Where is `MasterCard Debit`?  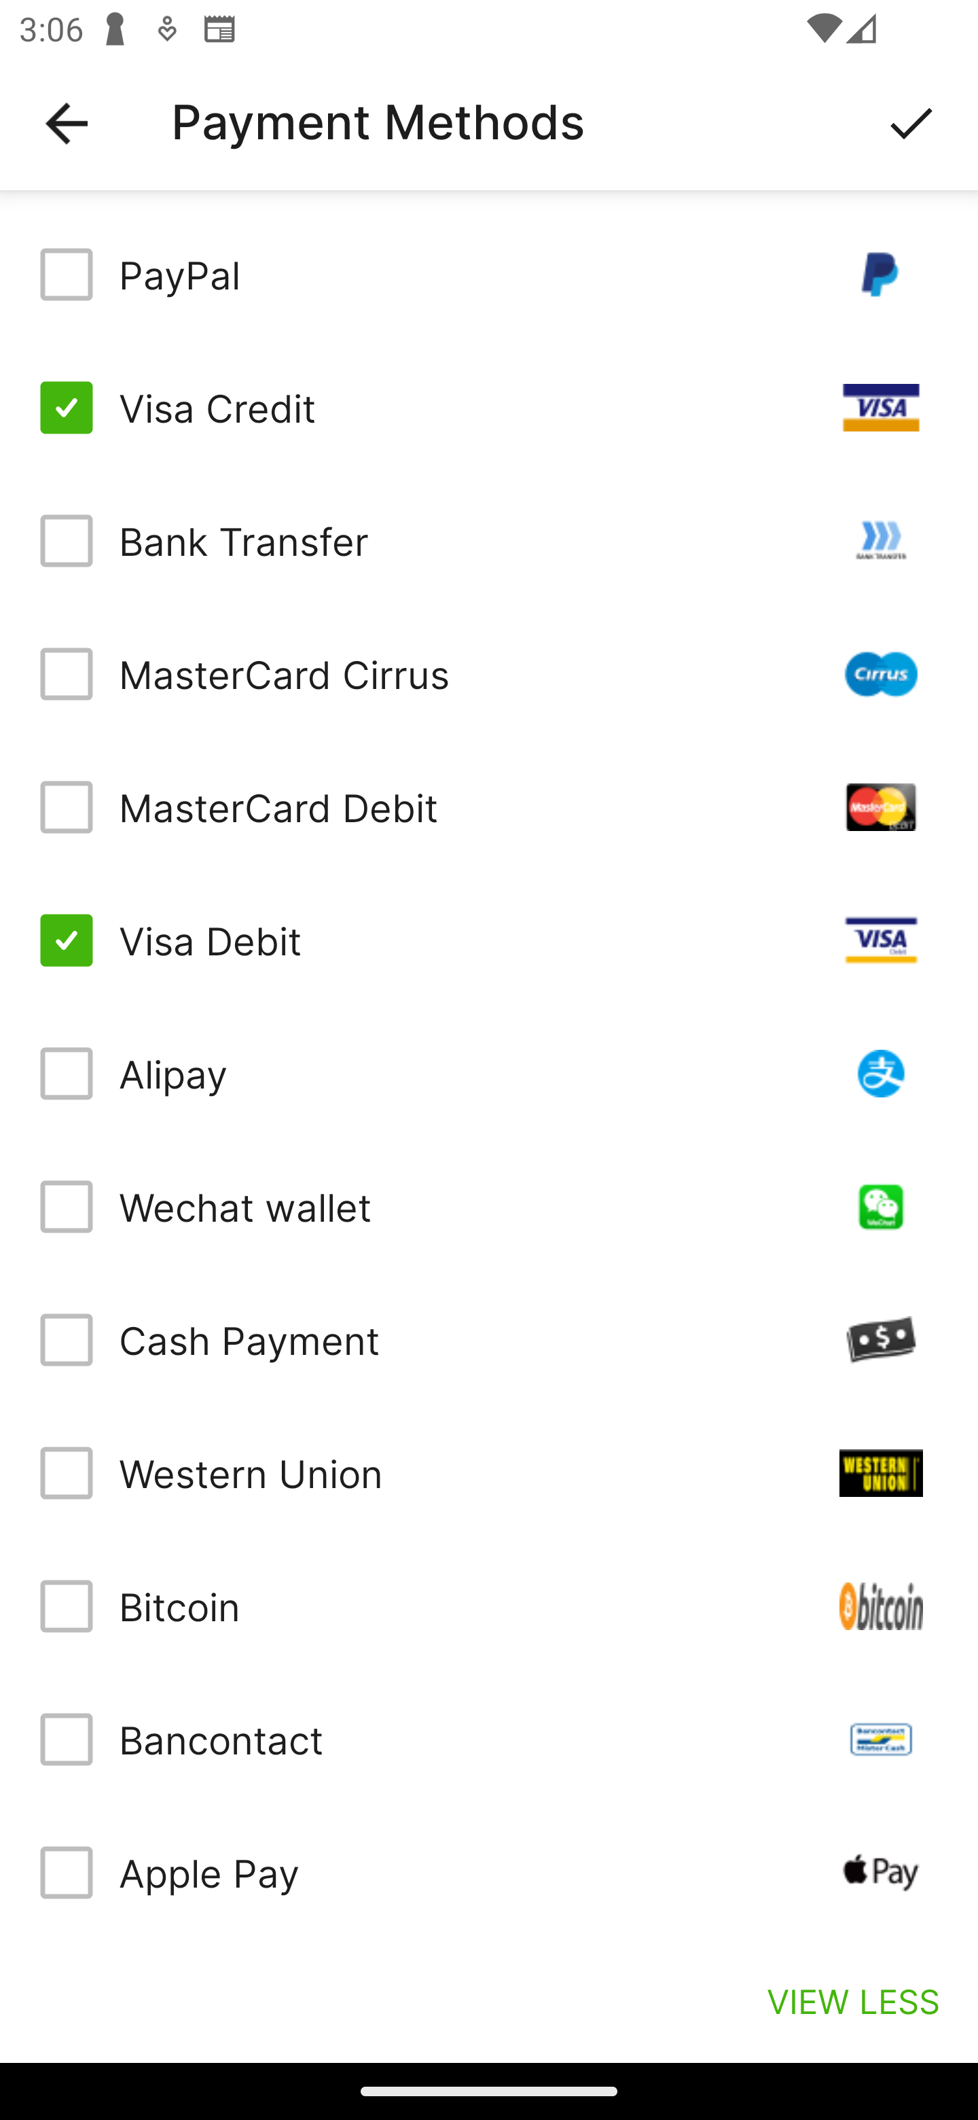
MasterCard Debit is located at coordinates (489, 806).